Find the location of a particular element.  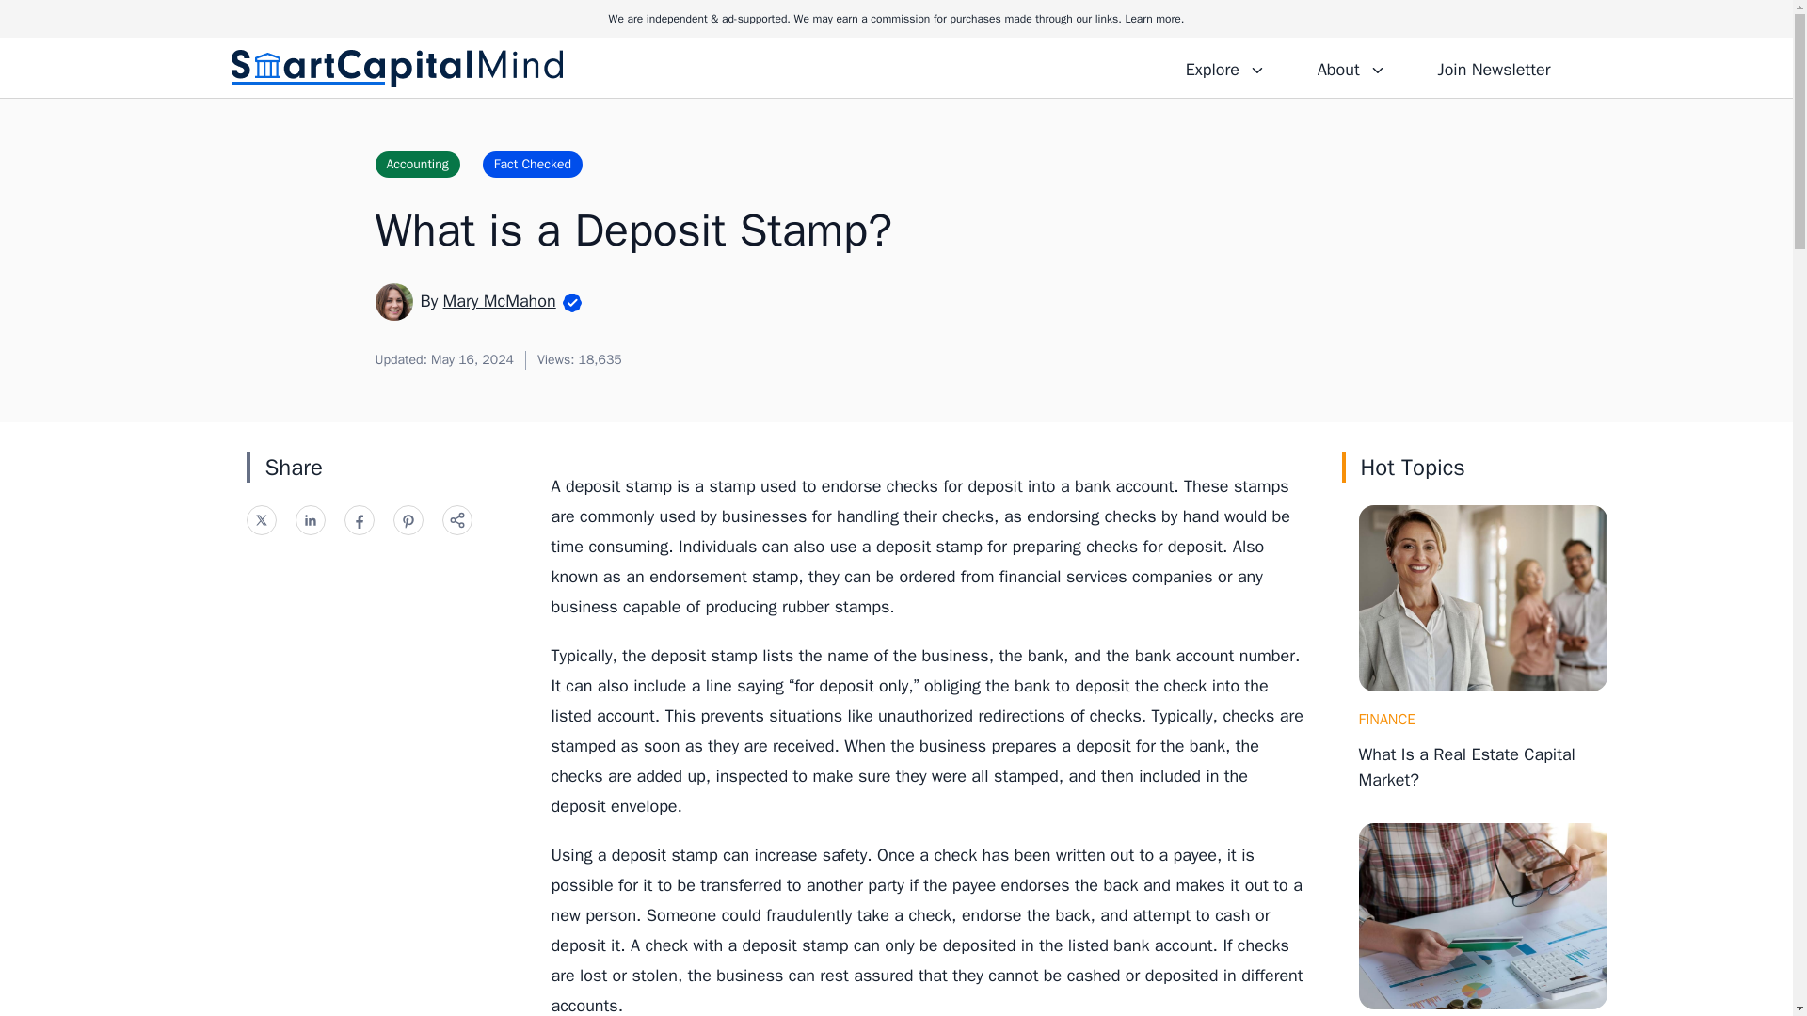

Mary McMahon is located at coordinates (499, 300).